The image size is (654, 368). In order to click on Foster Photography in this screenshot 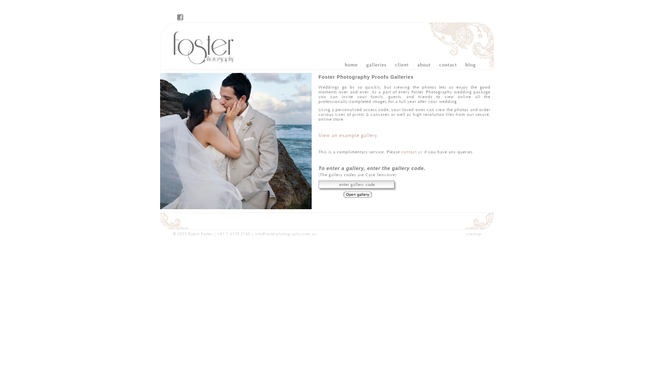, I will do `click(199, 46)`.